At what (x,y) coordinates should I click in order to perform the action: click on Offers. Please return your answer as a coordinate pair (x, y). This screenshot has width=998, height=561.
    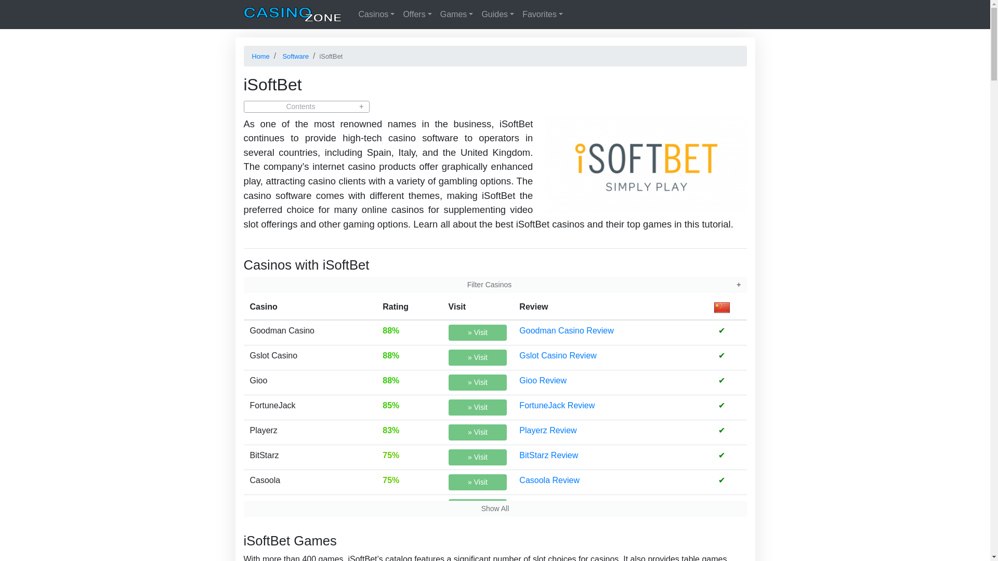
    Looking at the image, I should click on (417, 14).